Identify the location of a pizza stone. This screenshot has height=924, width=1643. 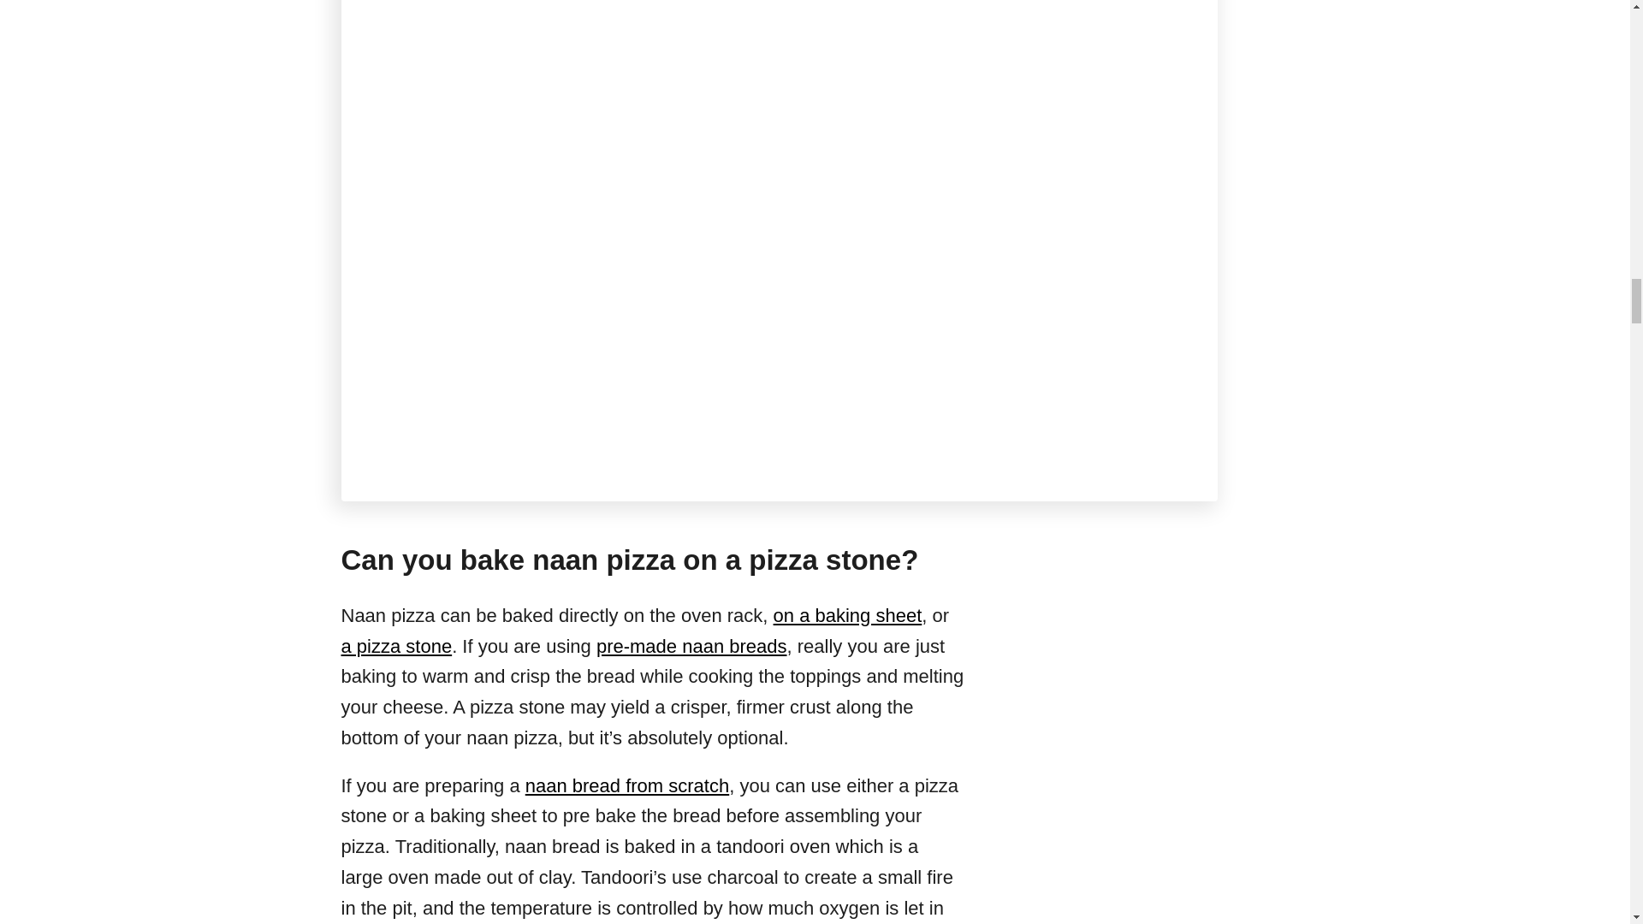
(395, 646).